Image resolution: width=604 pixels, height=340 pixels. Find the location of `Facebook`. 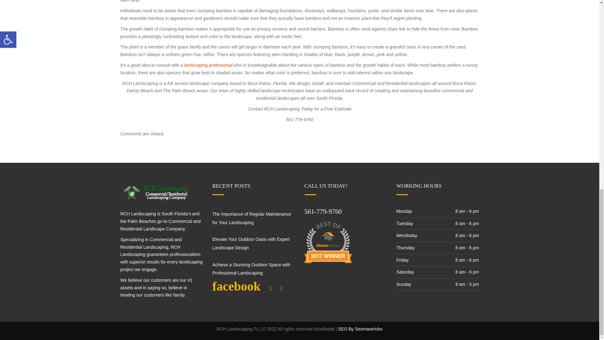

Facebook is located at coordinates (236, 288).